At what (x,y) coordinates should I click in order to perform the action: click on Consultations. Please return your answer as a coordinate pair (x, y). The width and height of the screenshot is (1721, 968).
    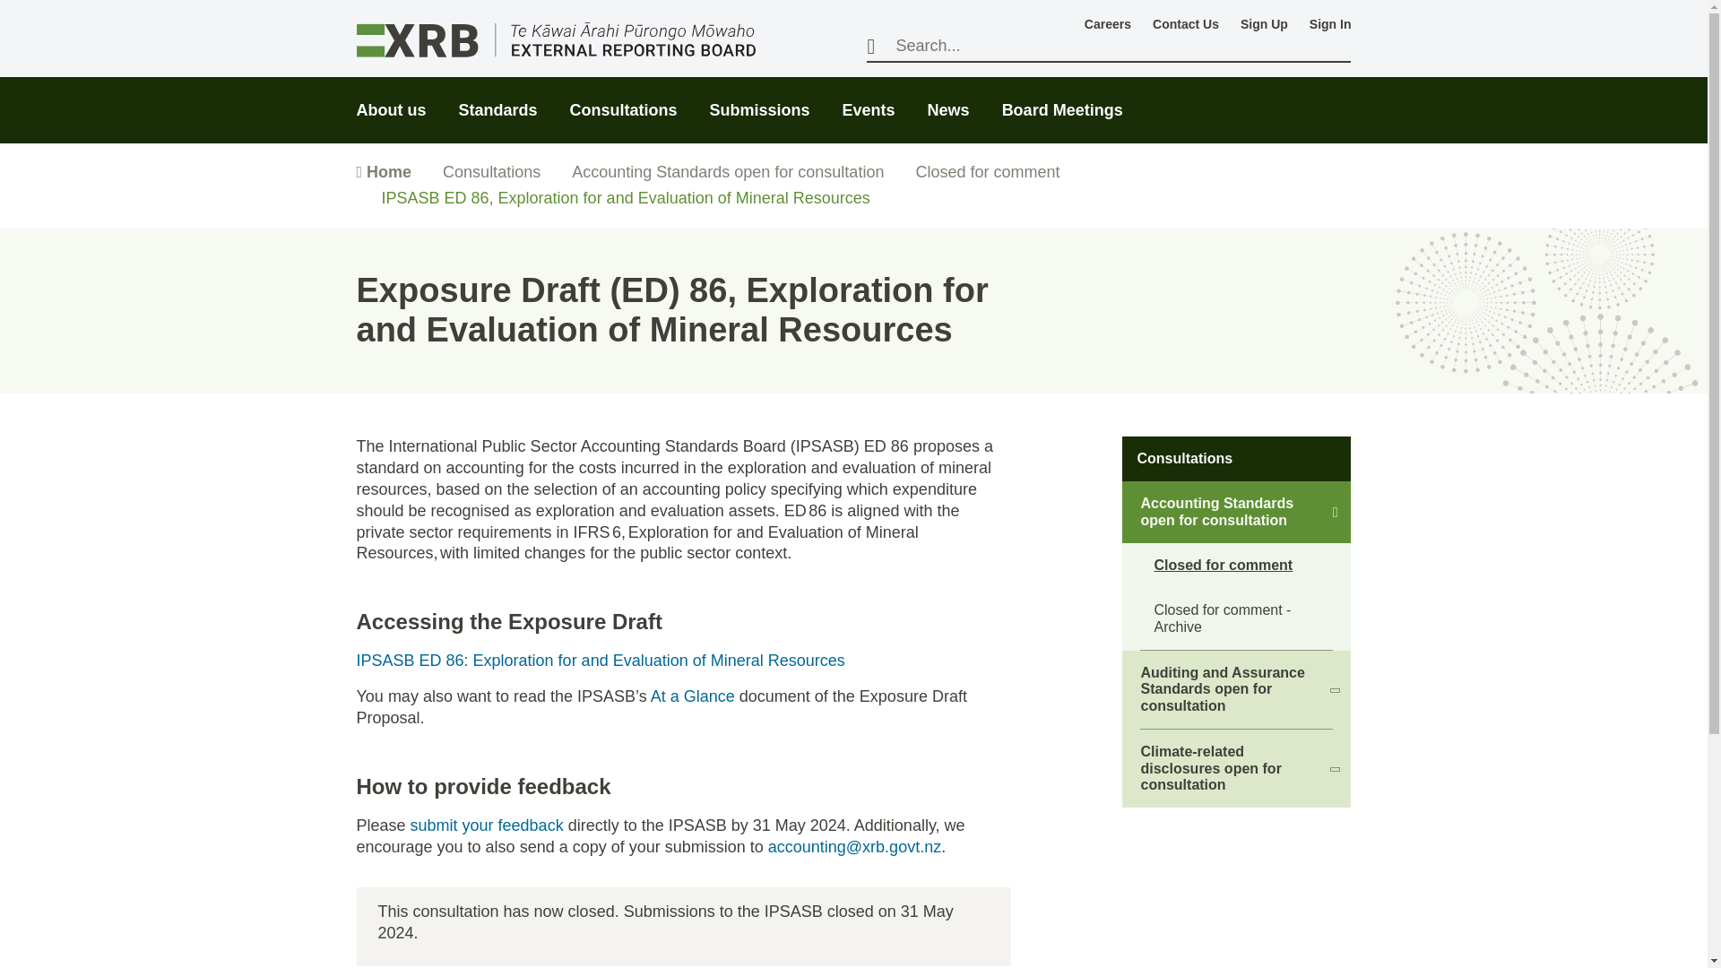
    Looking at the image, I should click on (624, 99).